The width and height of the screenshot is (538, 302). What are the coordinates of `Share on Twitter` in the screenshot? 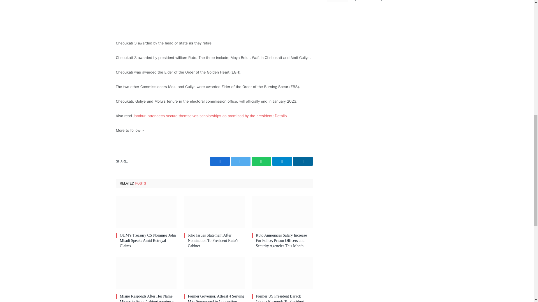 It's located at (240, 161).